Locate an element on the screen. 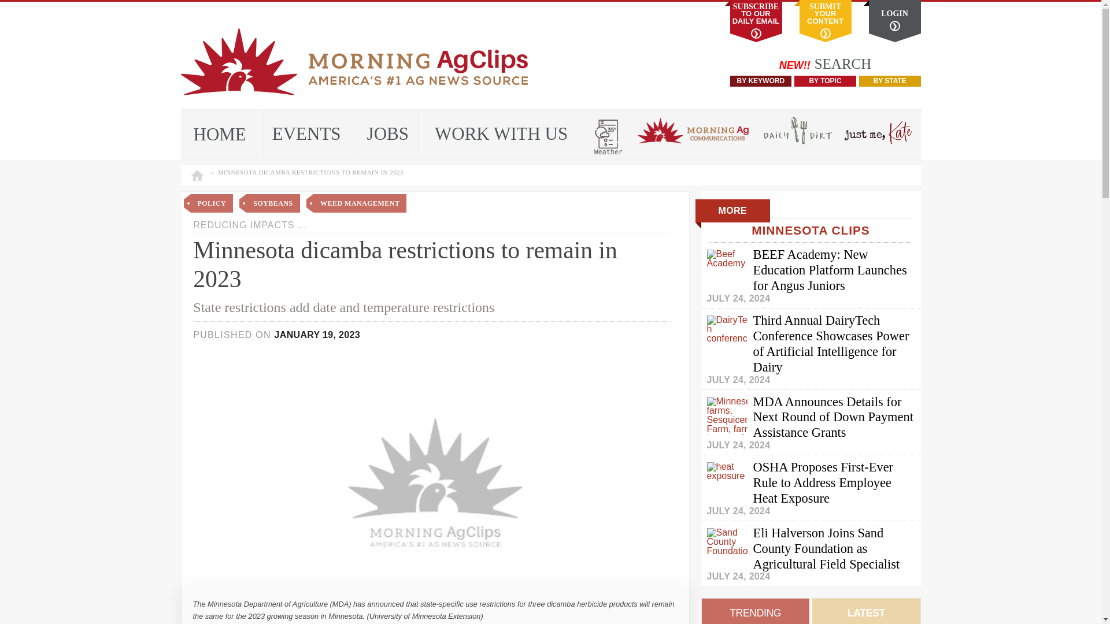 The image size is (1110, 624). weather is located at coordinates (608, 134).